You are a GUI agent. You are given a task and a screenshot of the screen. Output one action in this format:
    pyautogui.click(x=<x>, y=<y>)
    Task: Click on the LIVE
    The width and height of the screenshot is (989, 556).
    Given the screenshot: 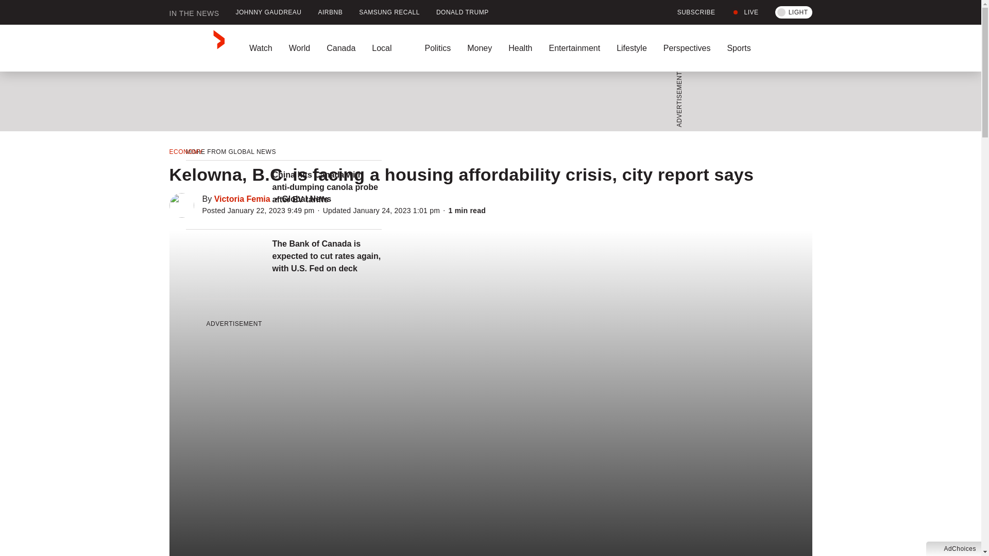 What is the action you would take?
    pyautogui.click(x=745, y=12)
    